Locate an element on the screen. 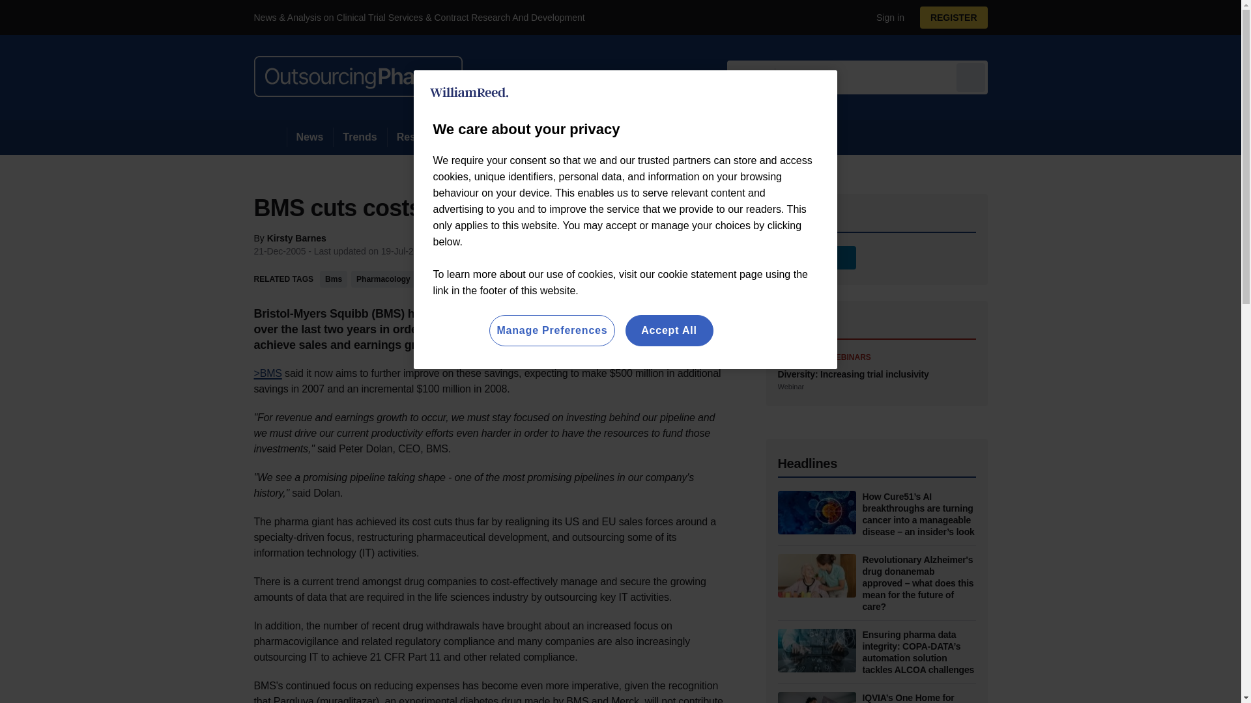 The width and height of the screenshot is (1251, 703). Send is located at coordinates (971, 77).